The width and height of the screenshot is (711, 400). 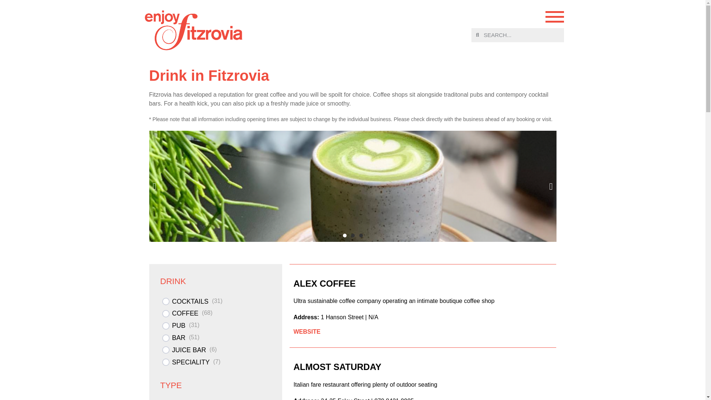 I want to click on 24-25 Foley Street, so click(x=345, y=399).